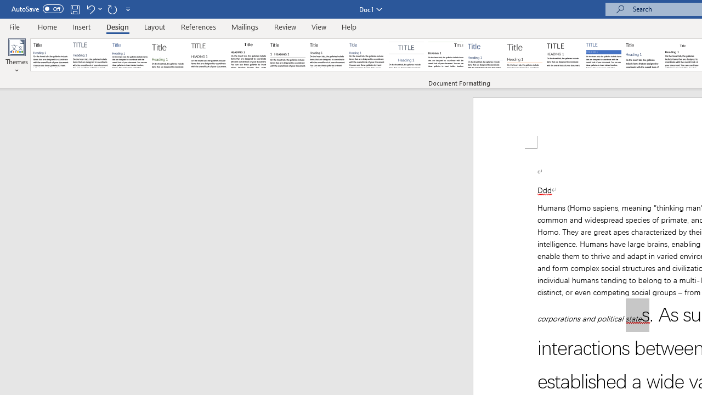 The height and width of the screenshot is (395, 702). What do you see at coordinates (248, 55) in the screenshot?
I see `Black & White (Classic)` at bounding box center [248, 55].